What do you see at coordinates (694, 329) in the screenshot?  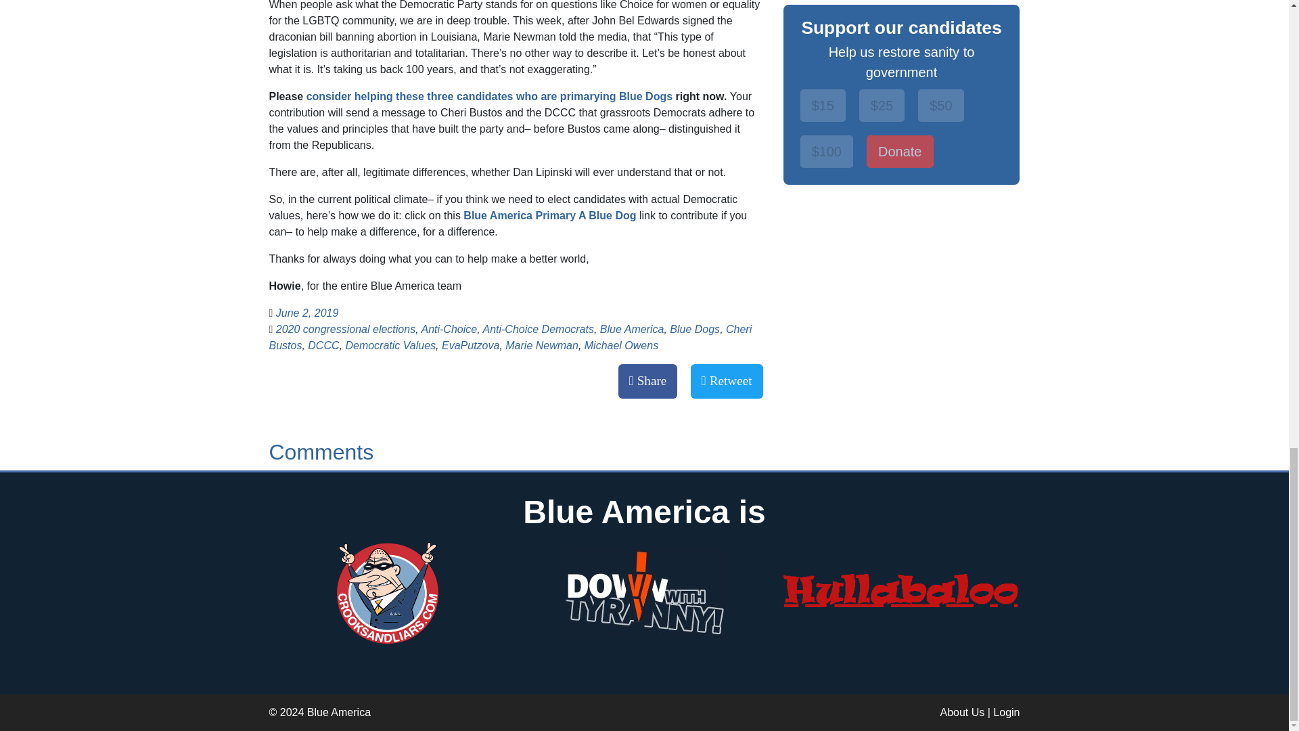 I see `Blue Dogs` at bounding box center [694, 329].